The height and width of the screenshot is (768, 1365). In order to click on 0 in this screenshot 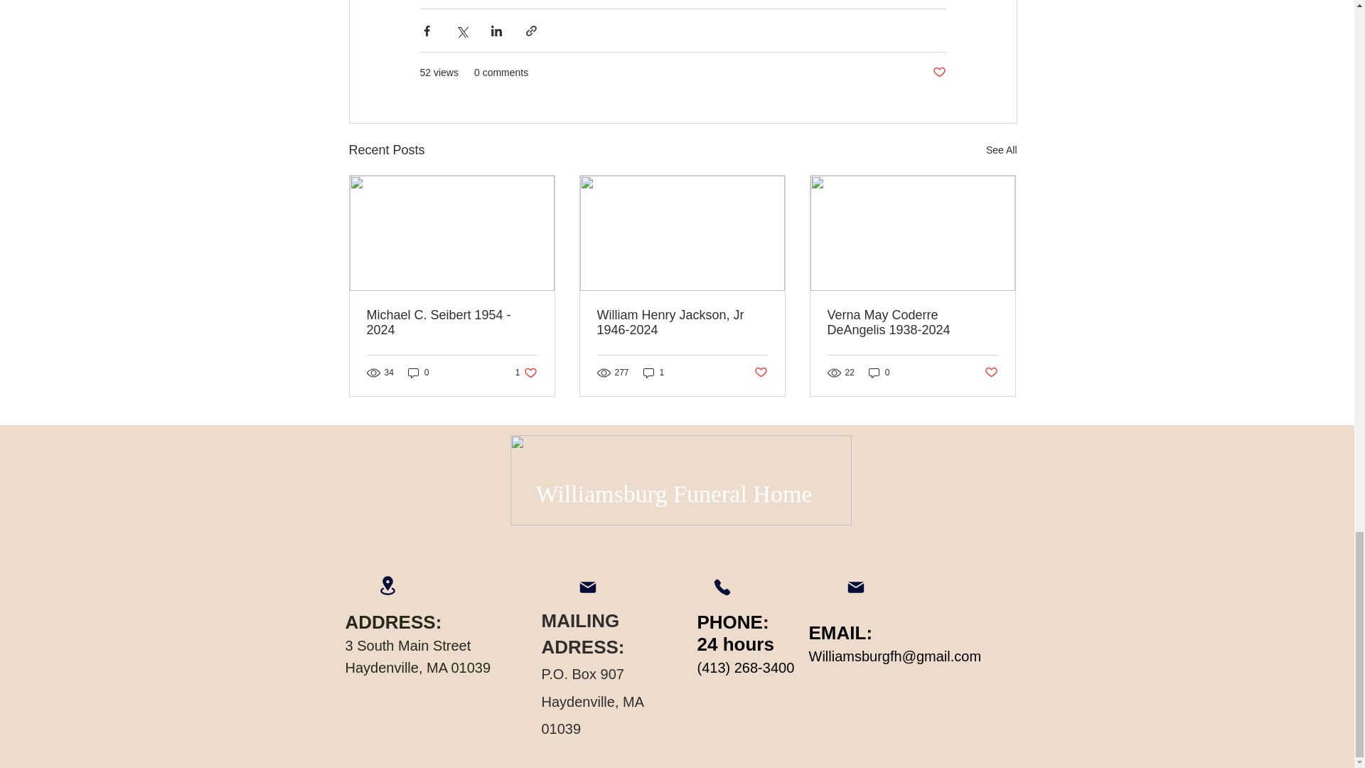, I will do `click(419, 373)`.